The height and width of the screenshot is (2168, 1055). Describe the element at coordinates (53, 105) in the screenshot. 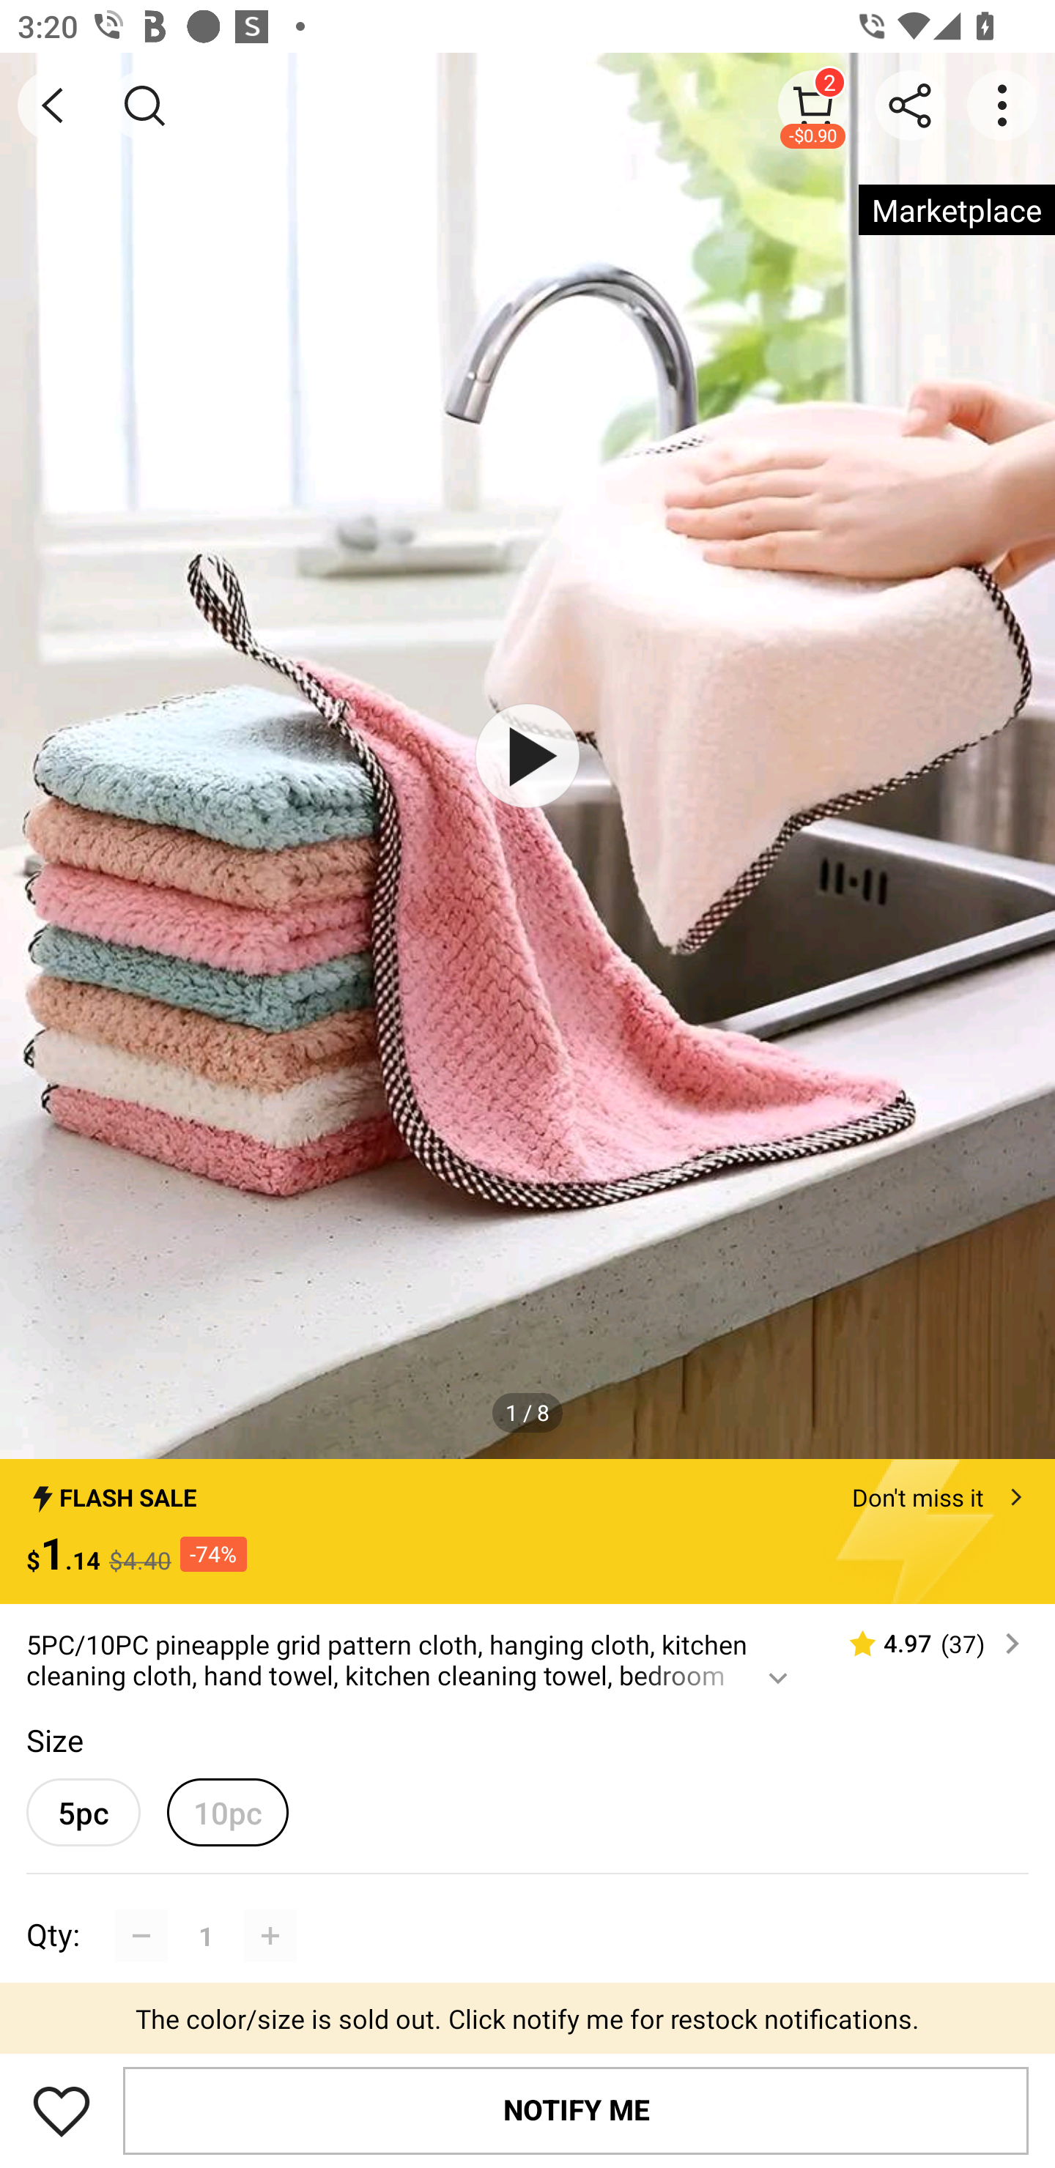

I see `BACK` at that location.